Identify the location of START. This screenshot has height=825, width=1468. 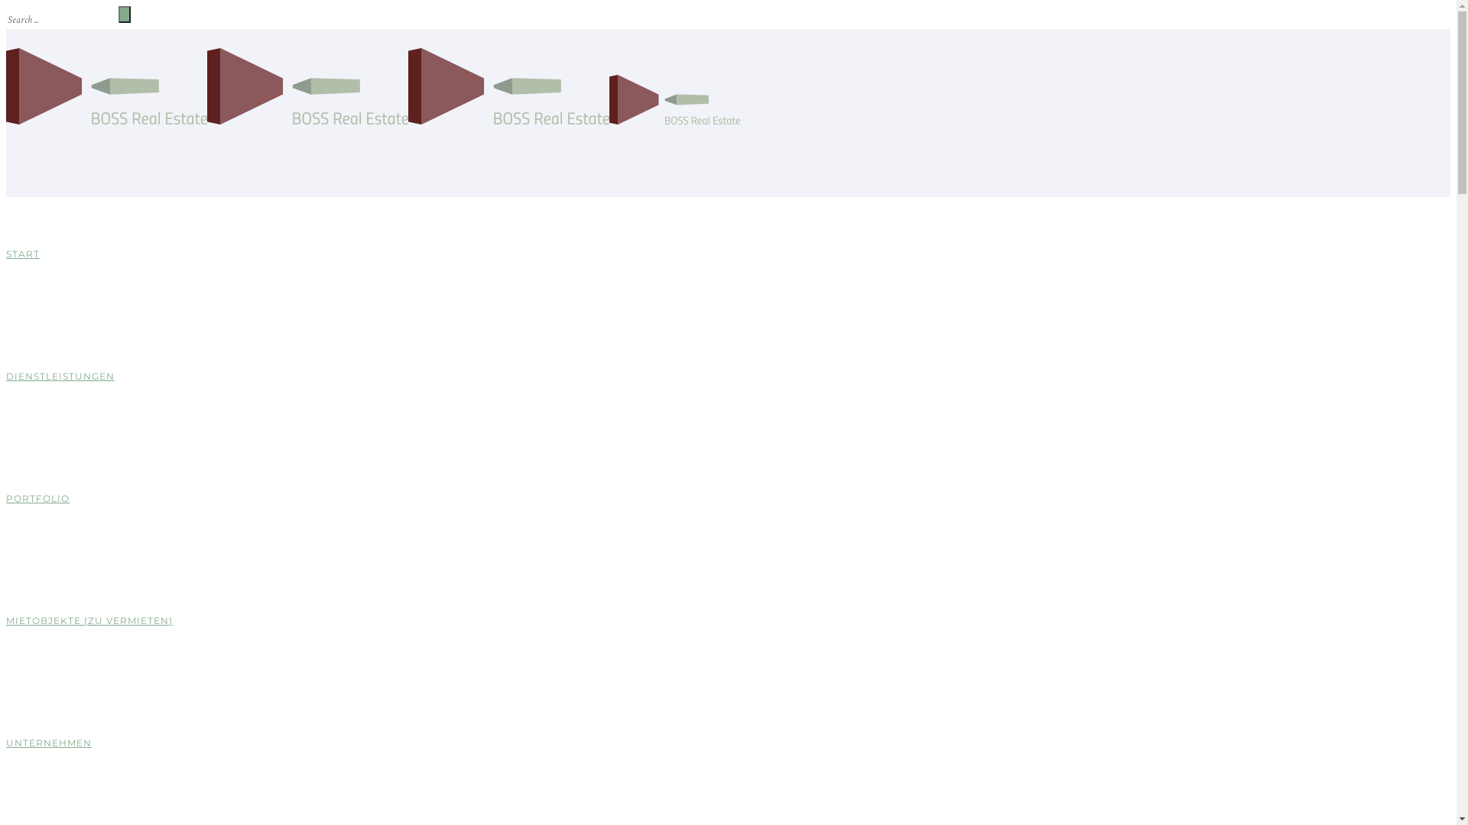
(23, 254).